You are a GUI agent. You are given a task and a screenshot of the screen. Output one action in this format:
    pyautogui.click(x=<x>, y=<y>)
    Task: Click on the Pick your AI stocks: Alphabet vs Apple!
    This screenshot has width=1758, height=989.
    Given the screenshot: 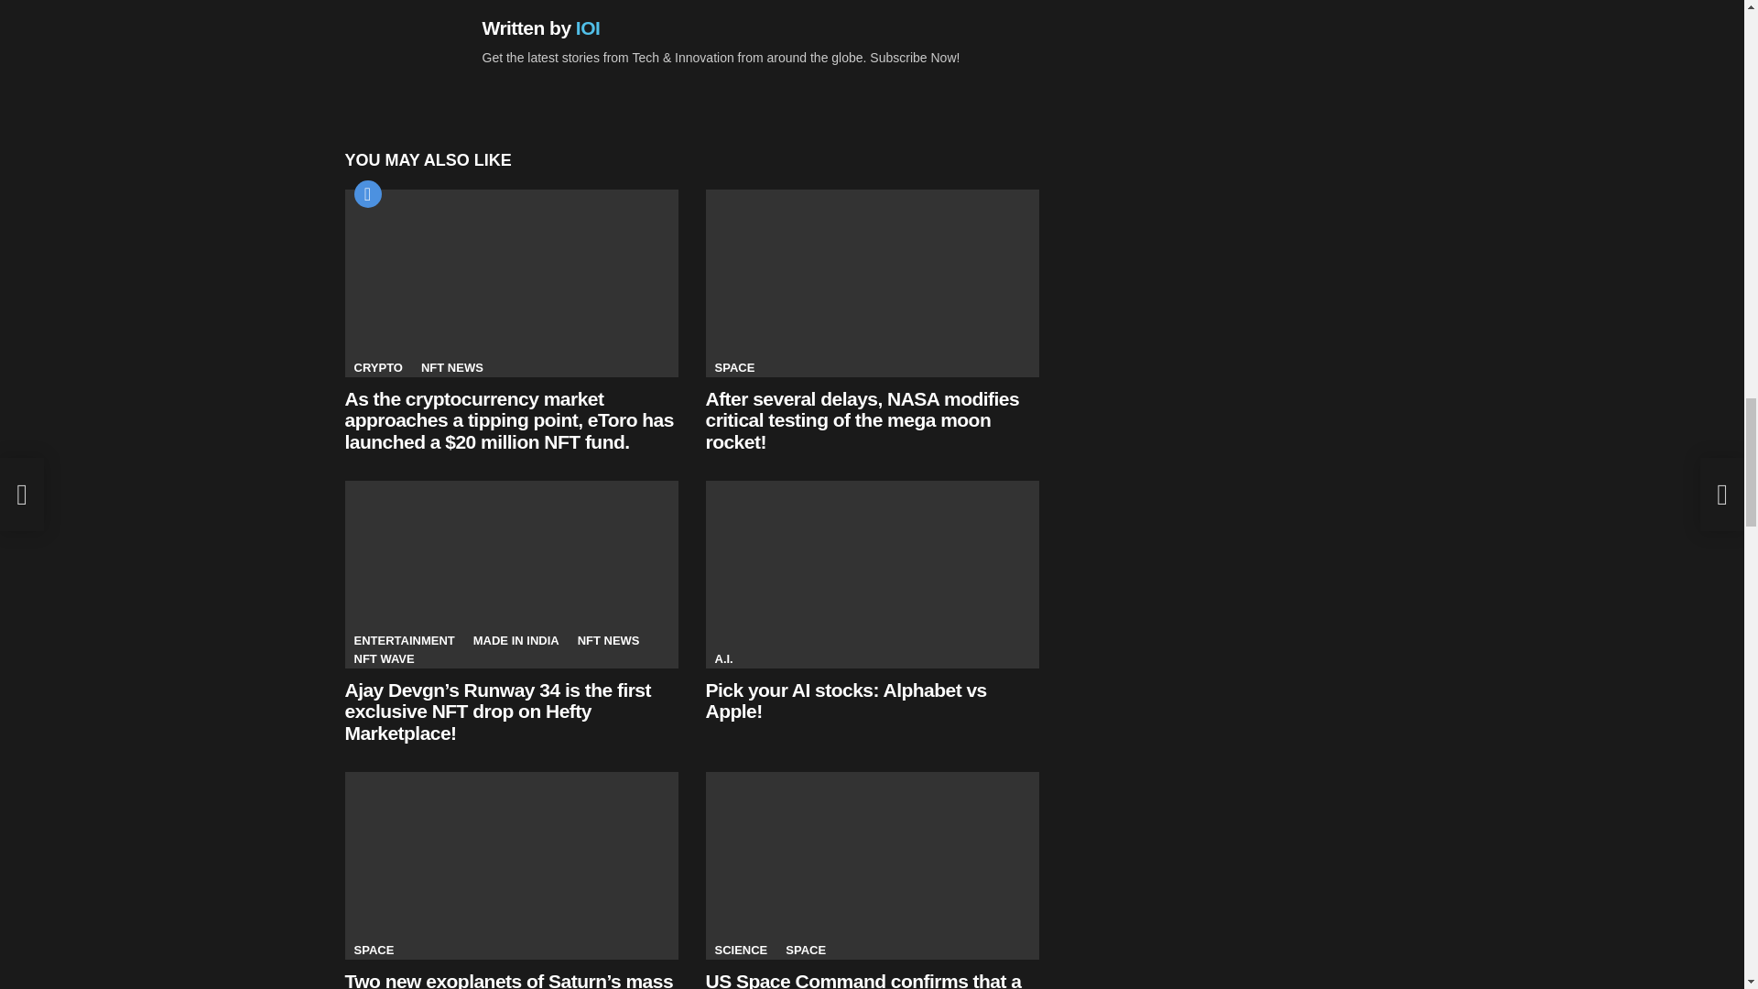 What is the action you would take?
    pyautogui.click(x=872, y=574)
    